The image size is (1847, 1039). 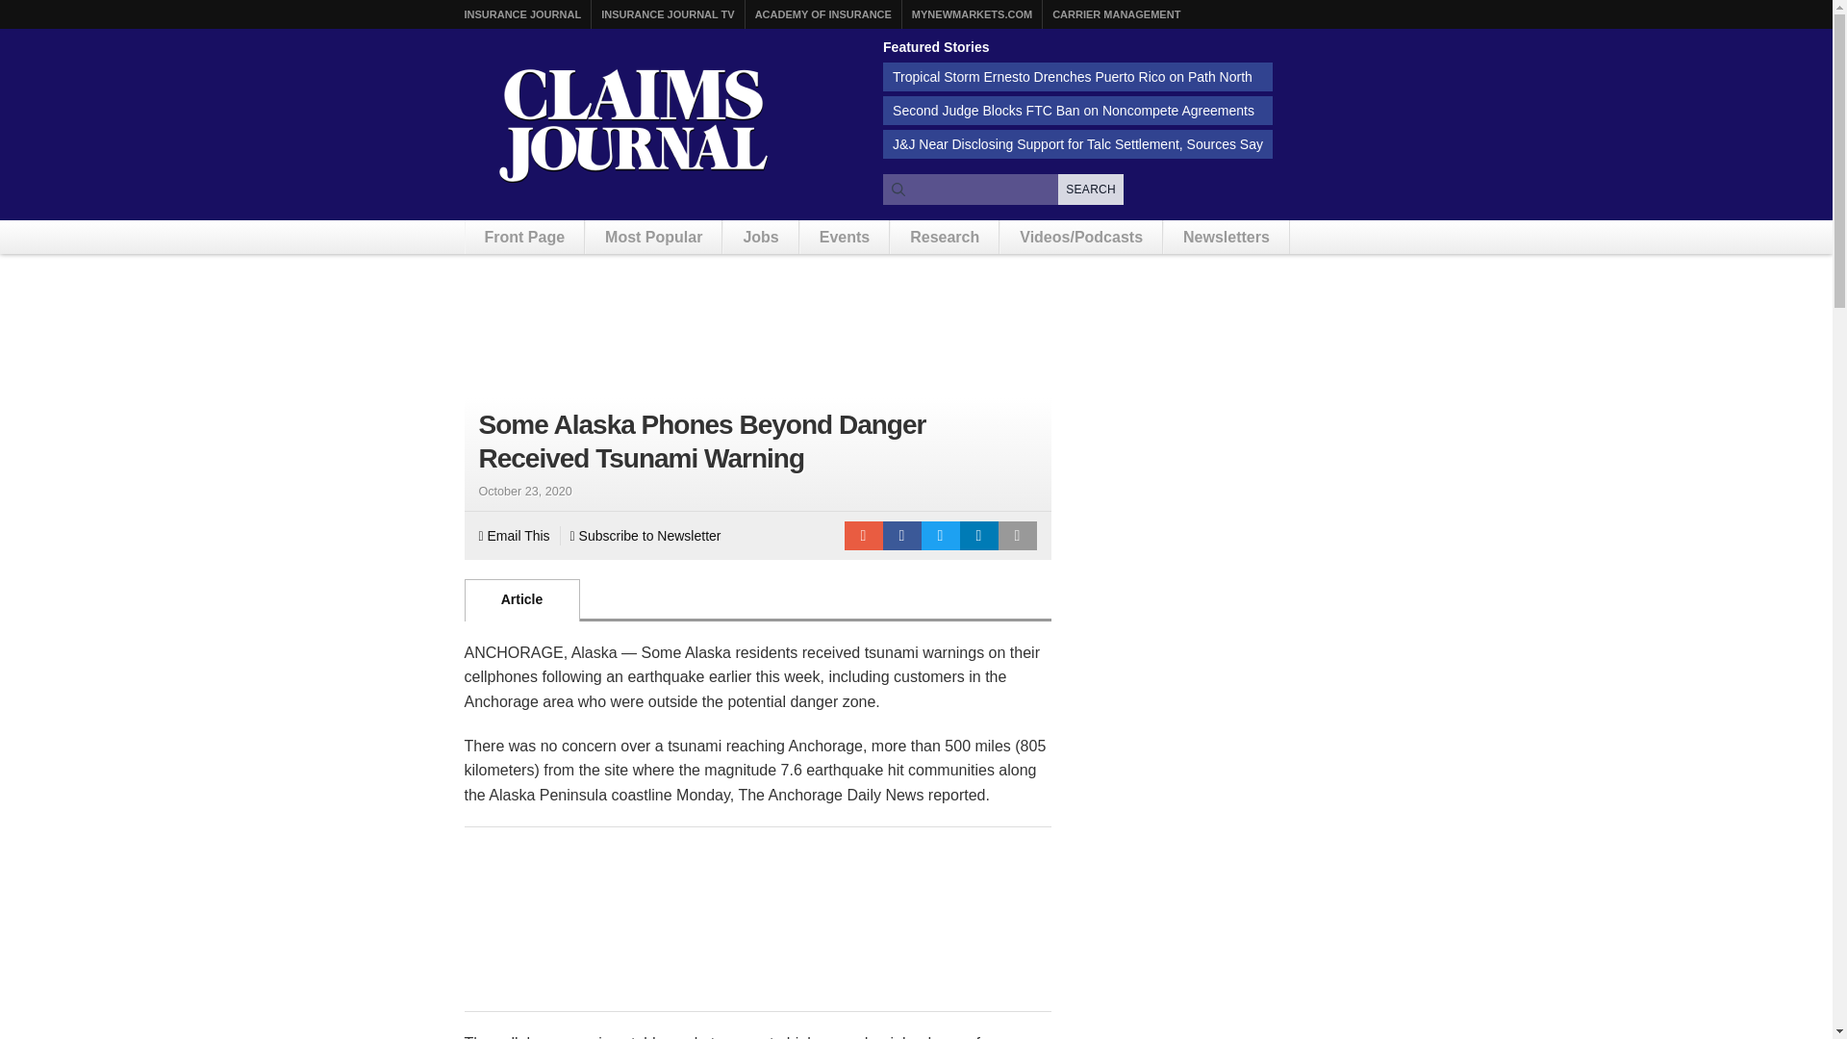 What do you see at coordinates (945, 237) in the screenshot?
I see `Research` at bounding box center [945, 237].